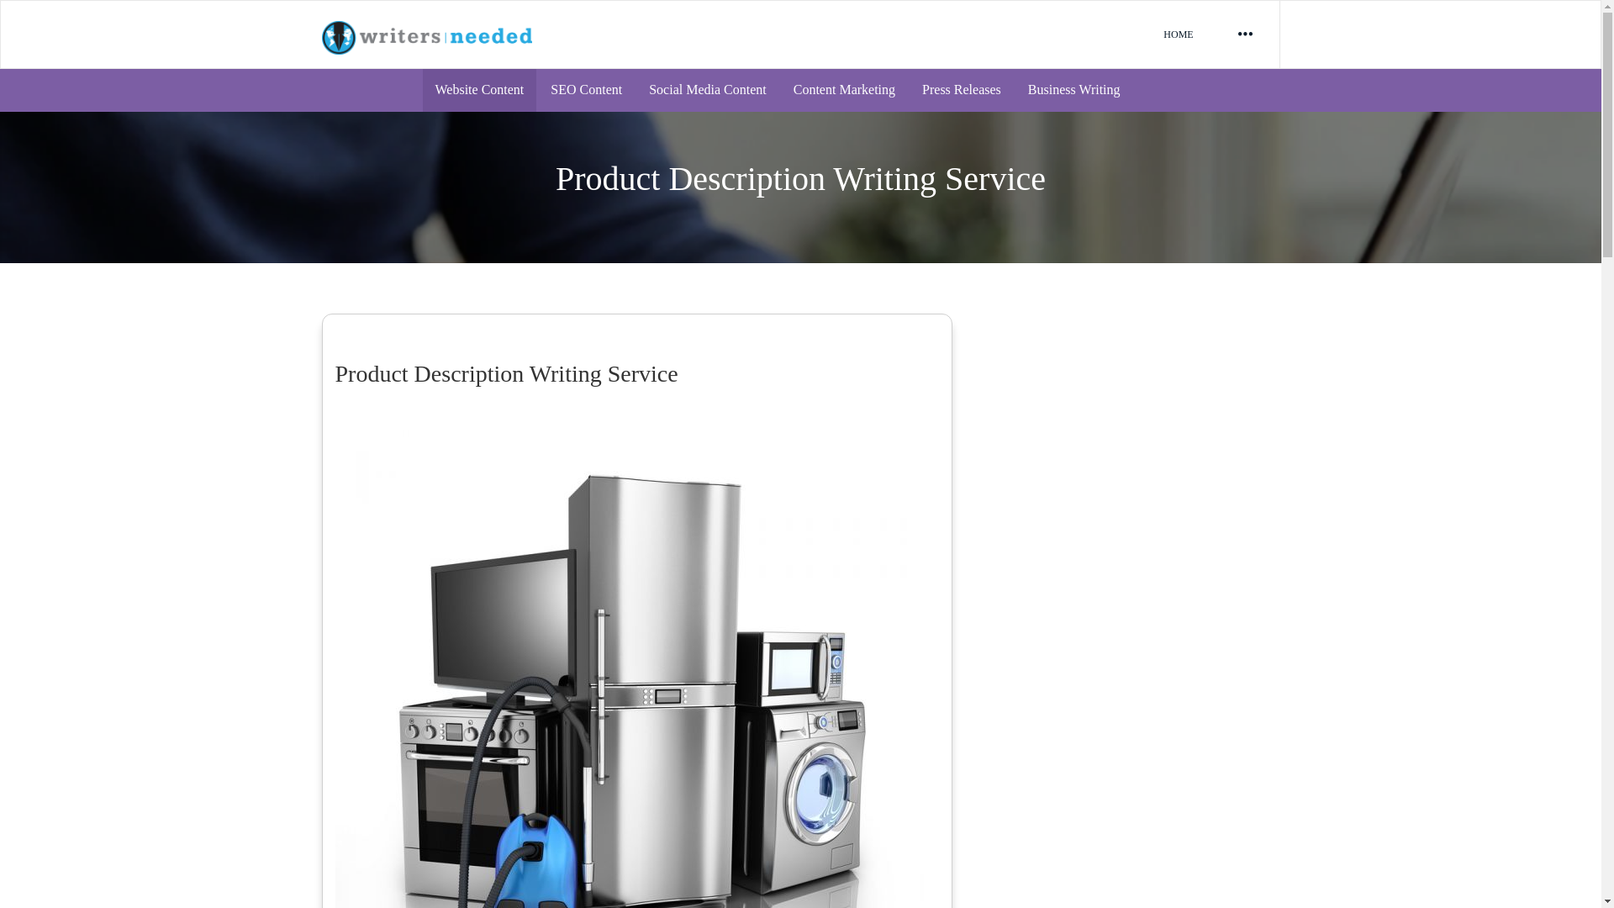  What do you see at coordinates (844, 90) in the screenshot?
I see `Content Marketing` at bounding box center [844, 90].